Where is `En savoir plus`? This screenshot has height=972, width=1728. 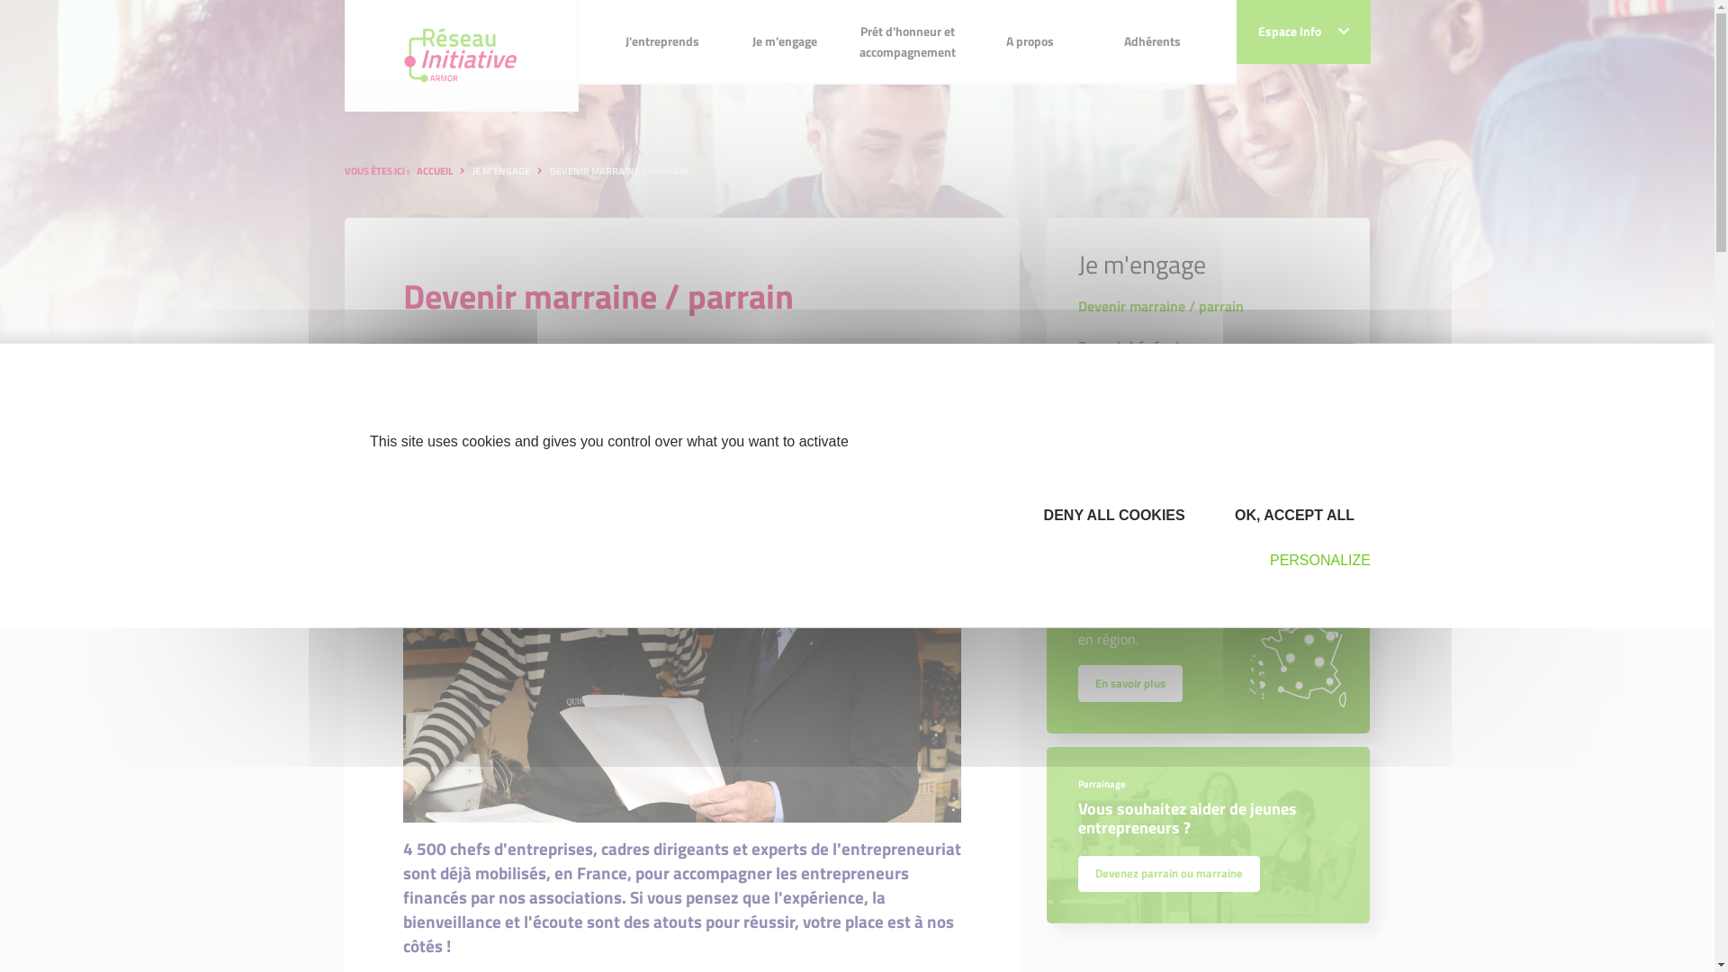 En savoir plus is located at coordinates (1130, 681).